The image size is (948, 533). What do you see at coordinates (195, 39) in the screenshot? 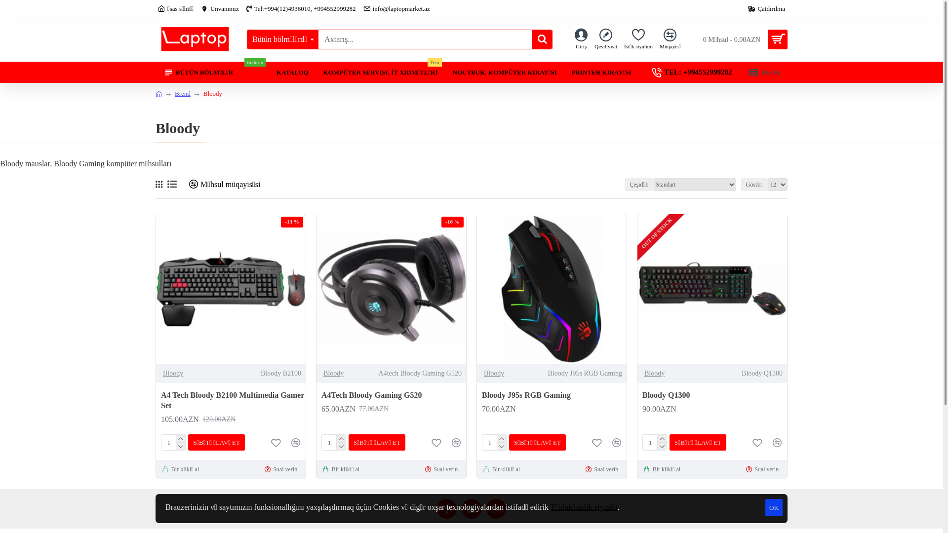
I see `LaptopMarket` at bounding box center [195, 39].